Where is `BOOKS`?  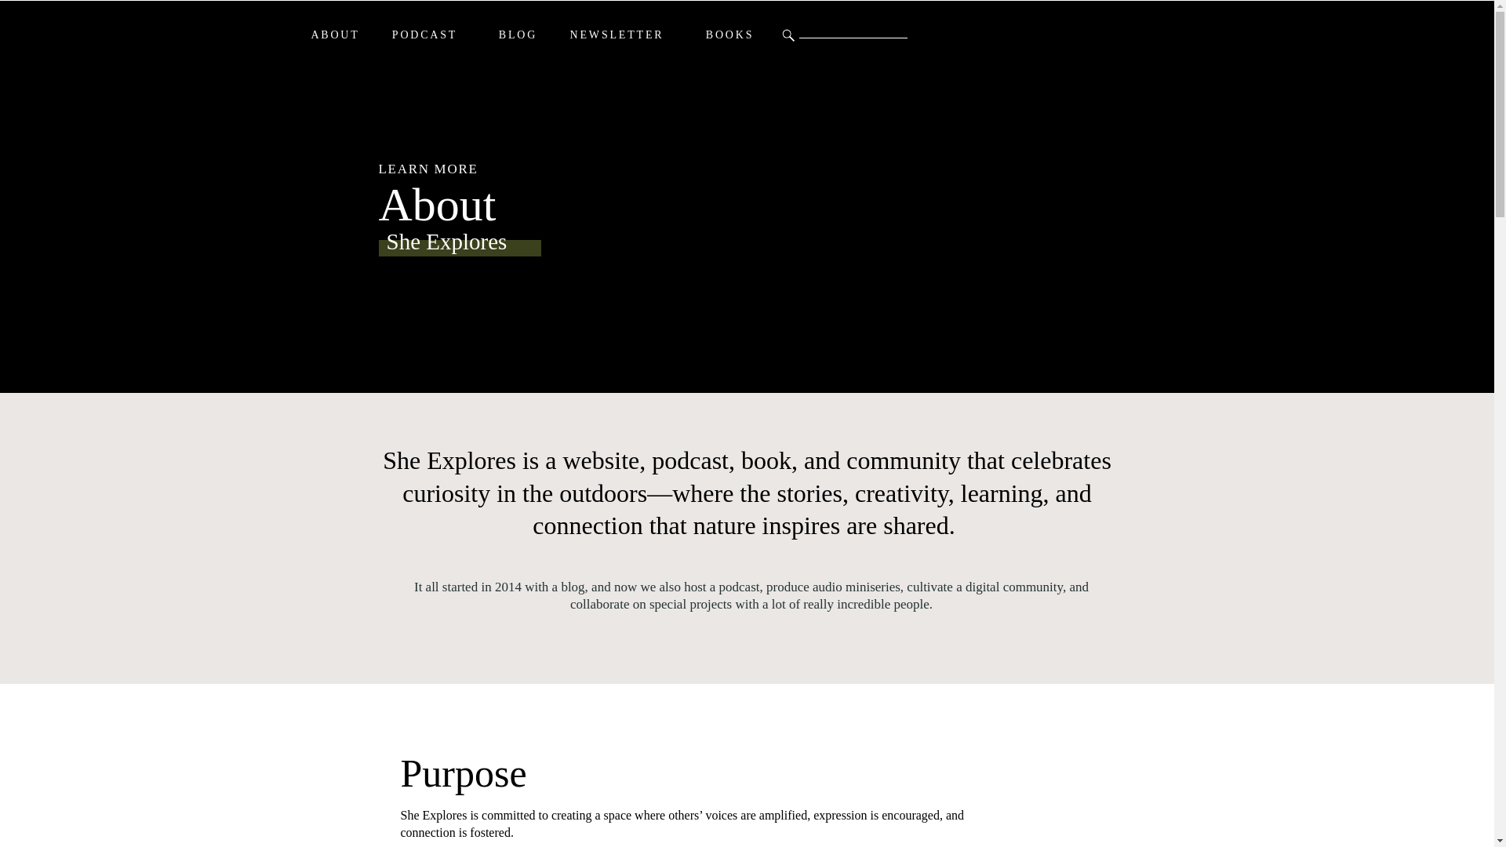 BOOKS is located at coordinates (729, 35).